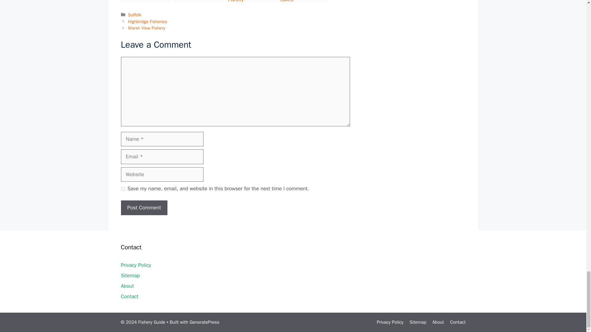 Image resolution: width=591 pixels, height=332 pixels. Describe the element at coordinates (302, 1) in the screenshot. I see `Hawstead Fishing Lakes` at that location.